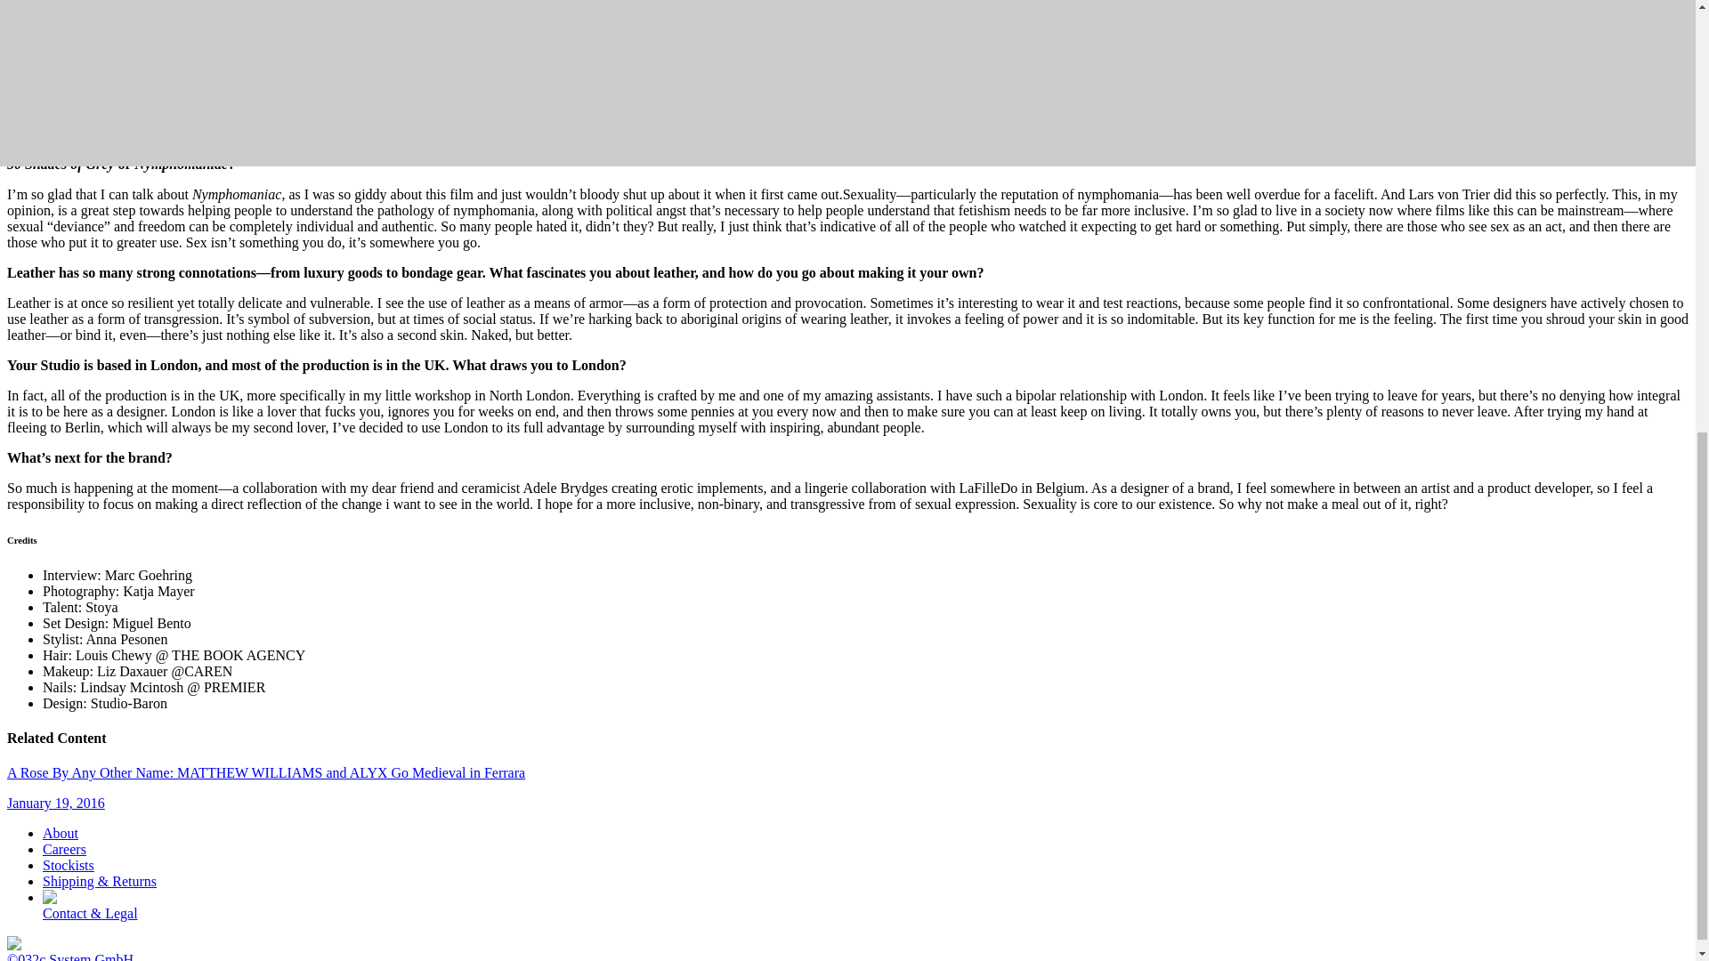 This screenshot has width=1709, height=961. What do you see at coordinates (61, 833) in the screenshot?
I see `About` at bounding box center [61, 833].